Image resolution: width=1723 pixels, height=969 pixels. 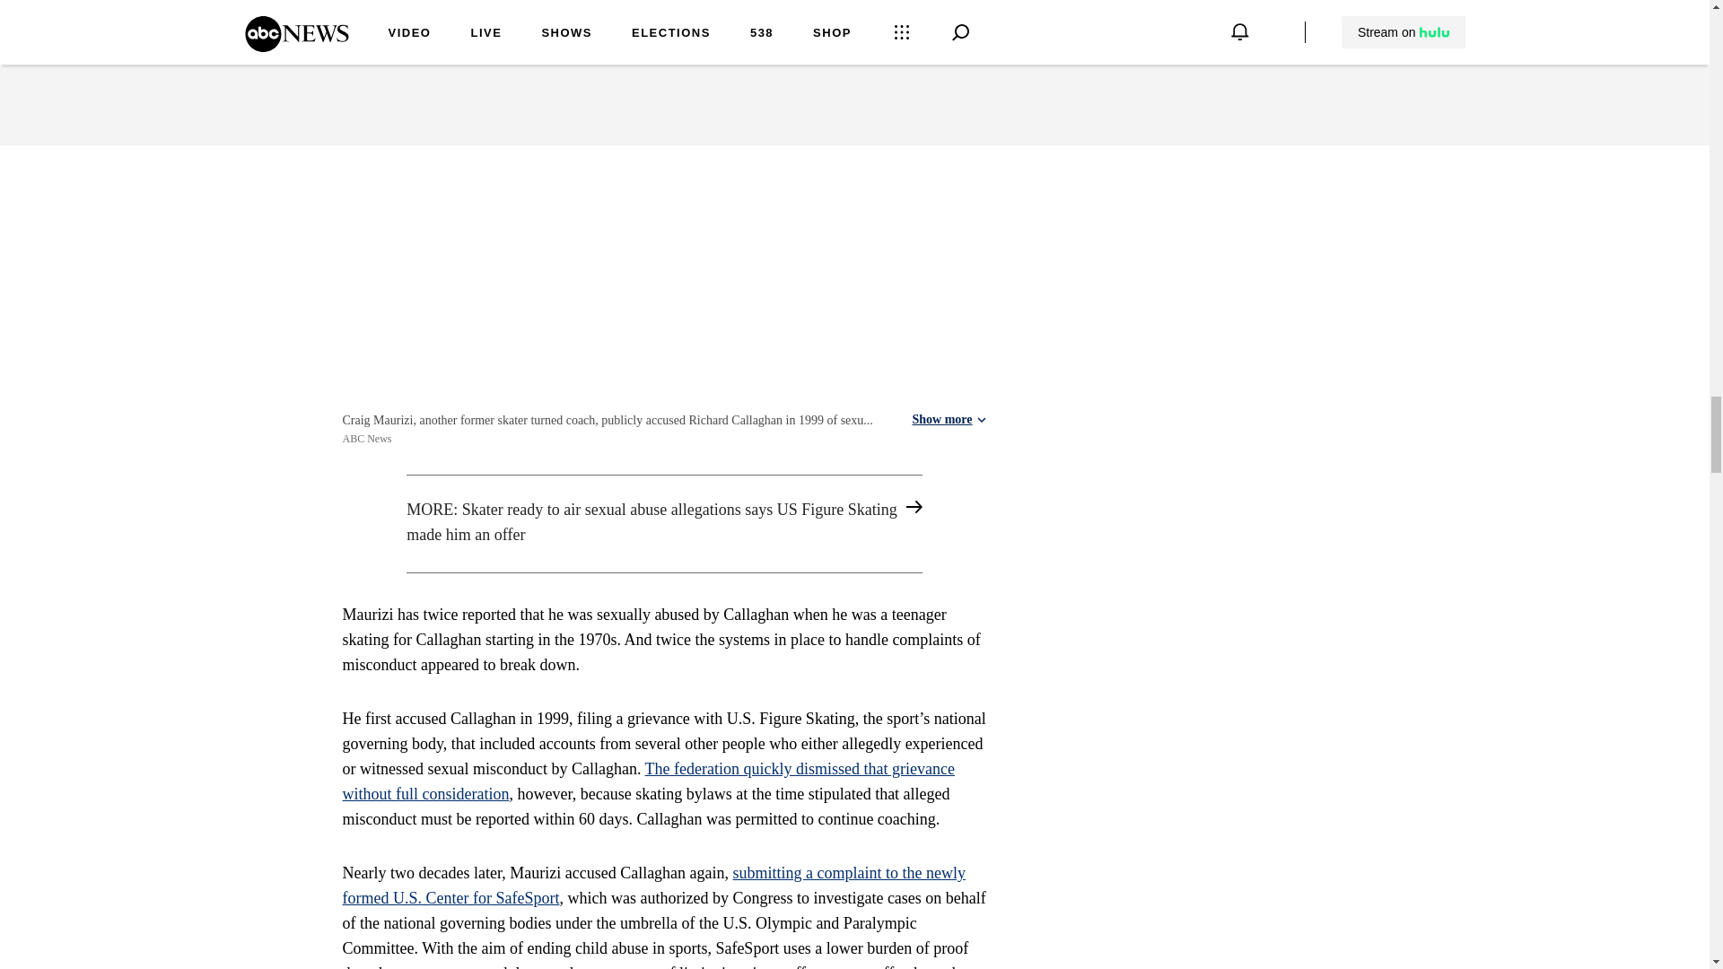 I want to click on Show more, so click(x=948, y=420).